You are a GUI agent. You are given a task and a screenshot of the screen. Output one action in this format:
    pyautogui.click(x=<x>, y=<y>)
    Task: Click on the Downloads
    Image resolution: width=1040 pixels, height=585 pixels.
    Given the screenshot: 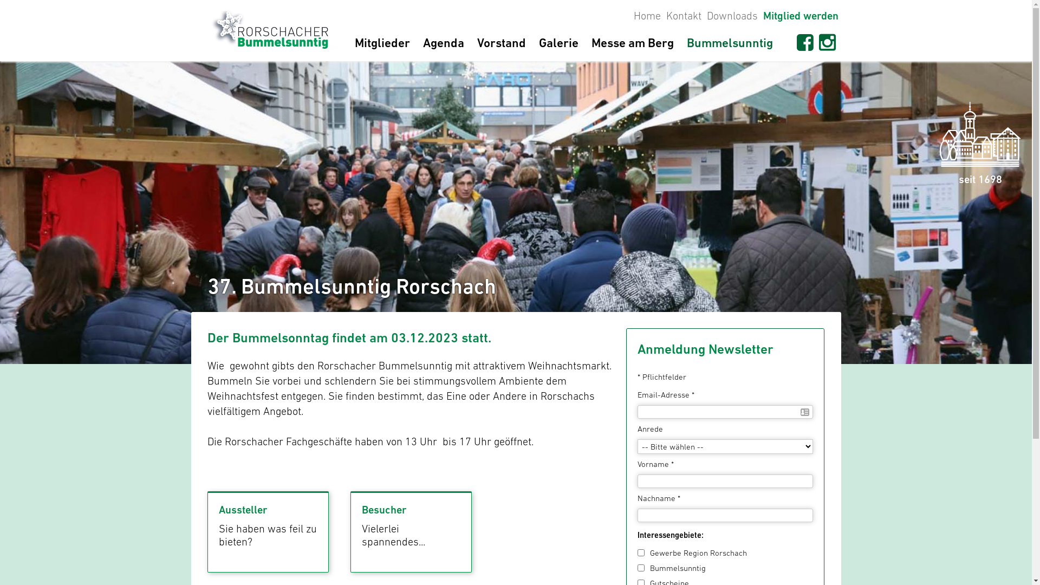 What is the action you would take?
    pyautogui.click(x=732, y=16)
    